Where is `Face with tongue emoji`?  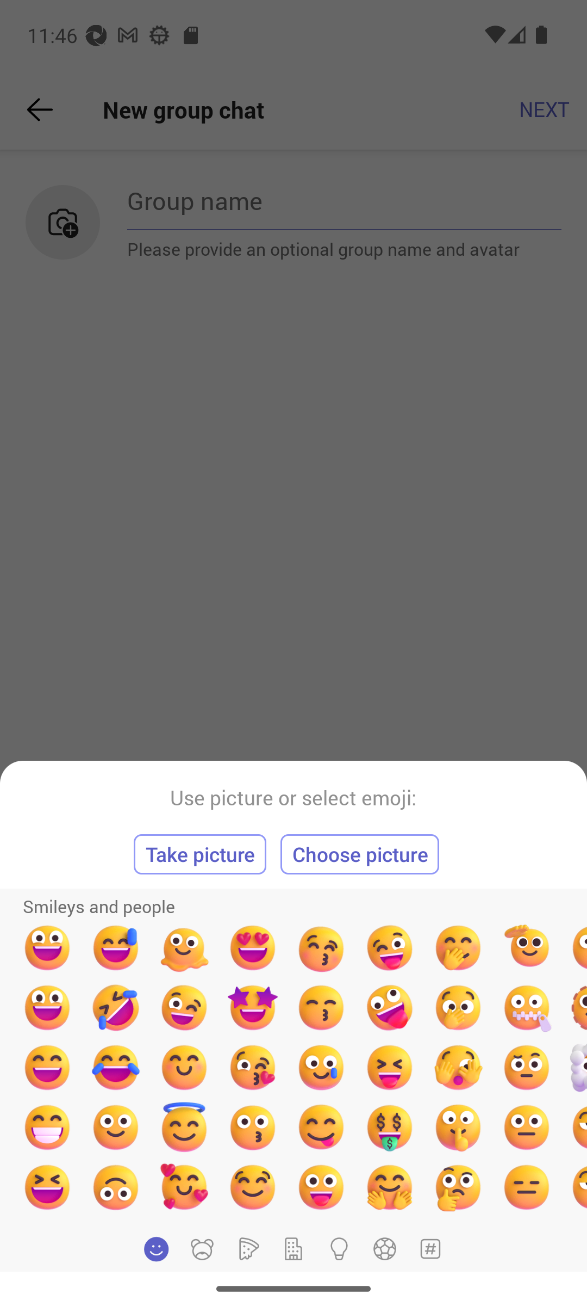
Face with tongue emoji is located at coordinates (321, 1187).